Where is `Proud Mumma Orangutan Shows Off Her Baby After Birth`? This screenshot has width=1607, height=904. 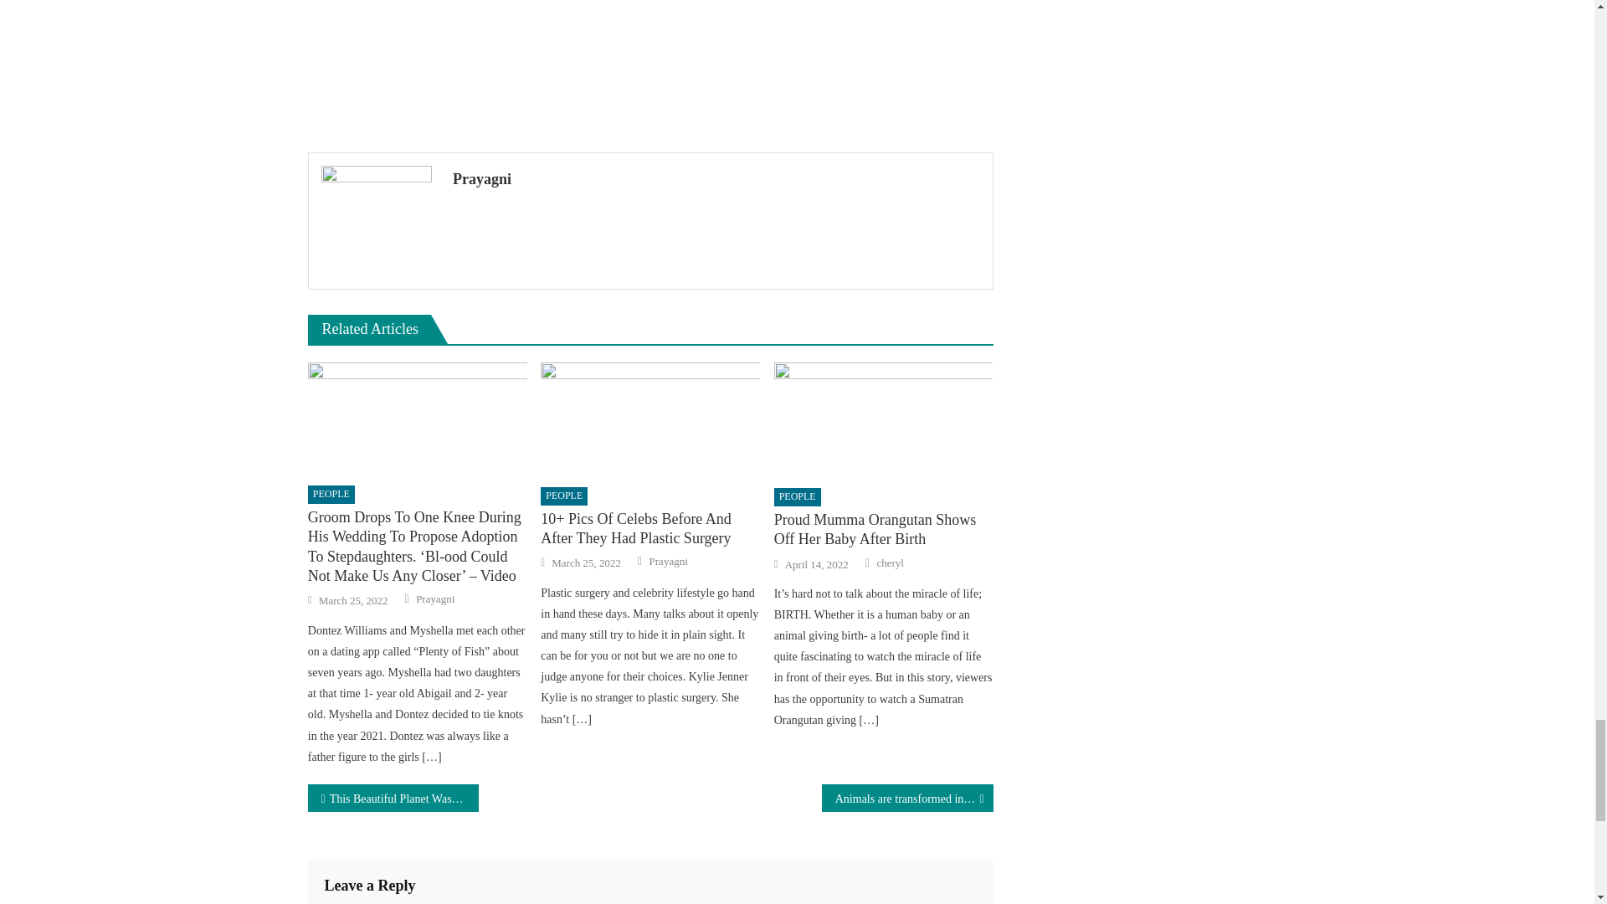 Proud Mumma Orangutan Shows Off Her Baby After Birth is located at coordinates (884, 419).